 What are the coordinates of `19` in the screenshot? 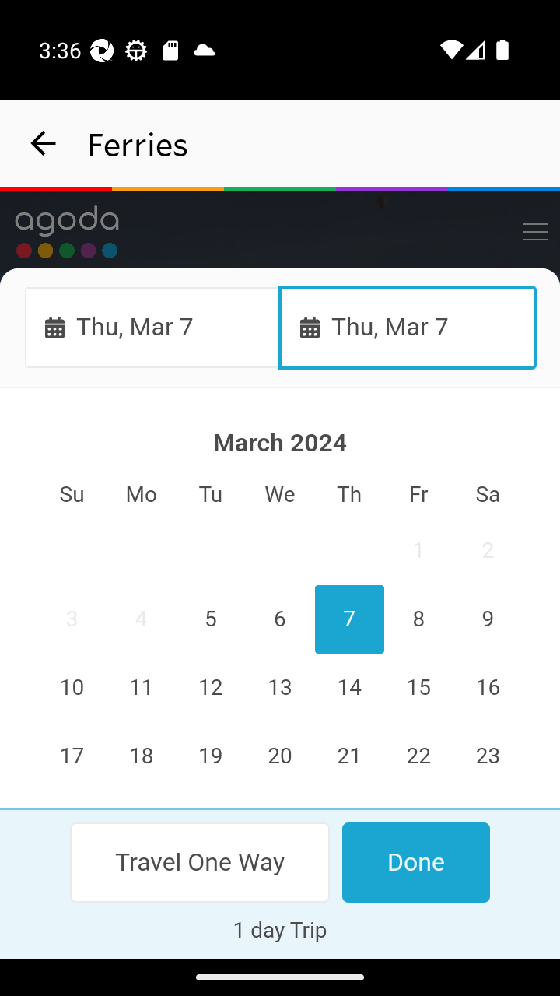 It's located at (211, 756).